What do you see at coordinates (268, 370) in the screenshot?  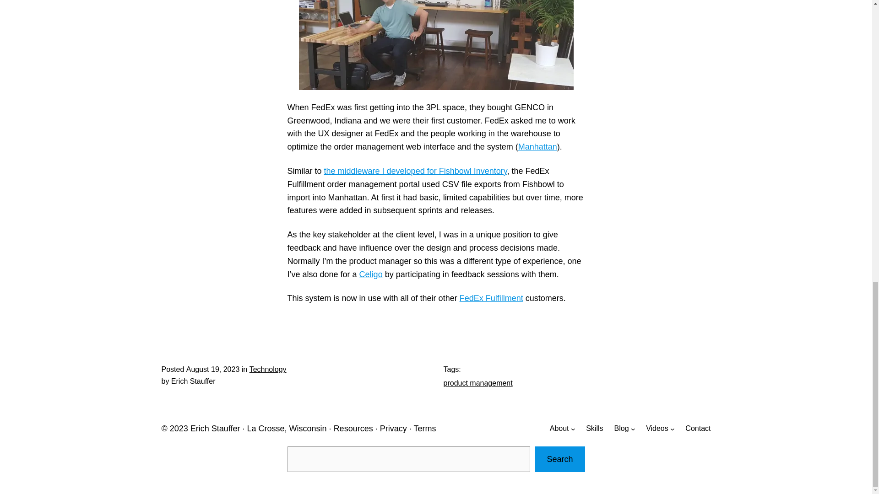 I see `Technology` at bounding box center [268, 370].